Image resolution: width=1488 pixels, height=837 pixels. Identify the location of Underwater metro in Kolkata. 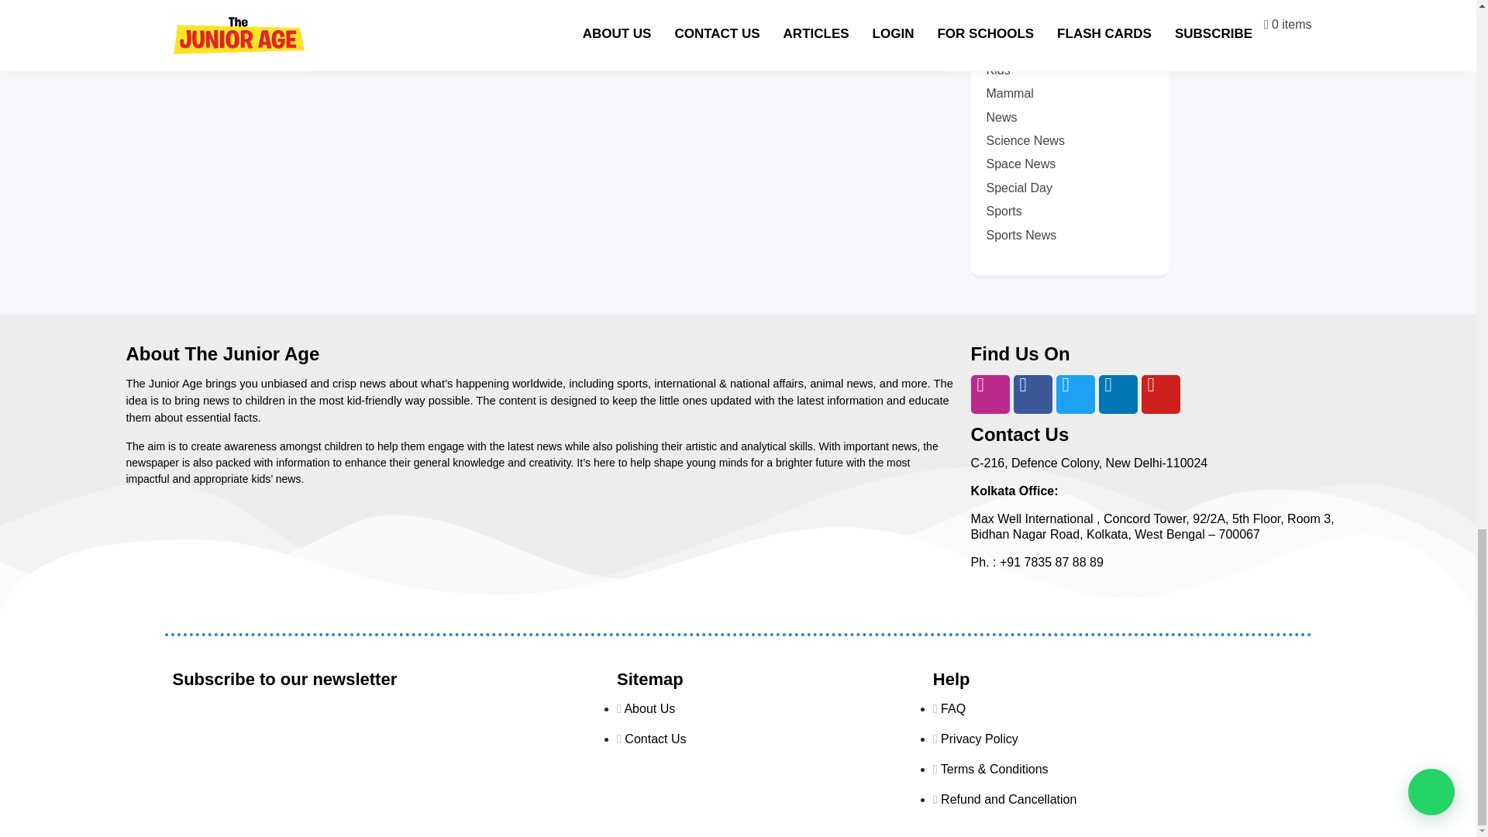
(436, 33).